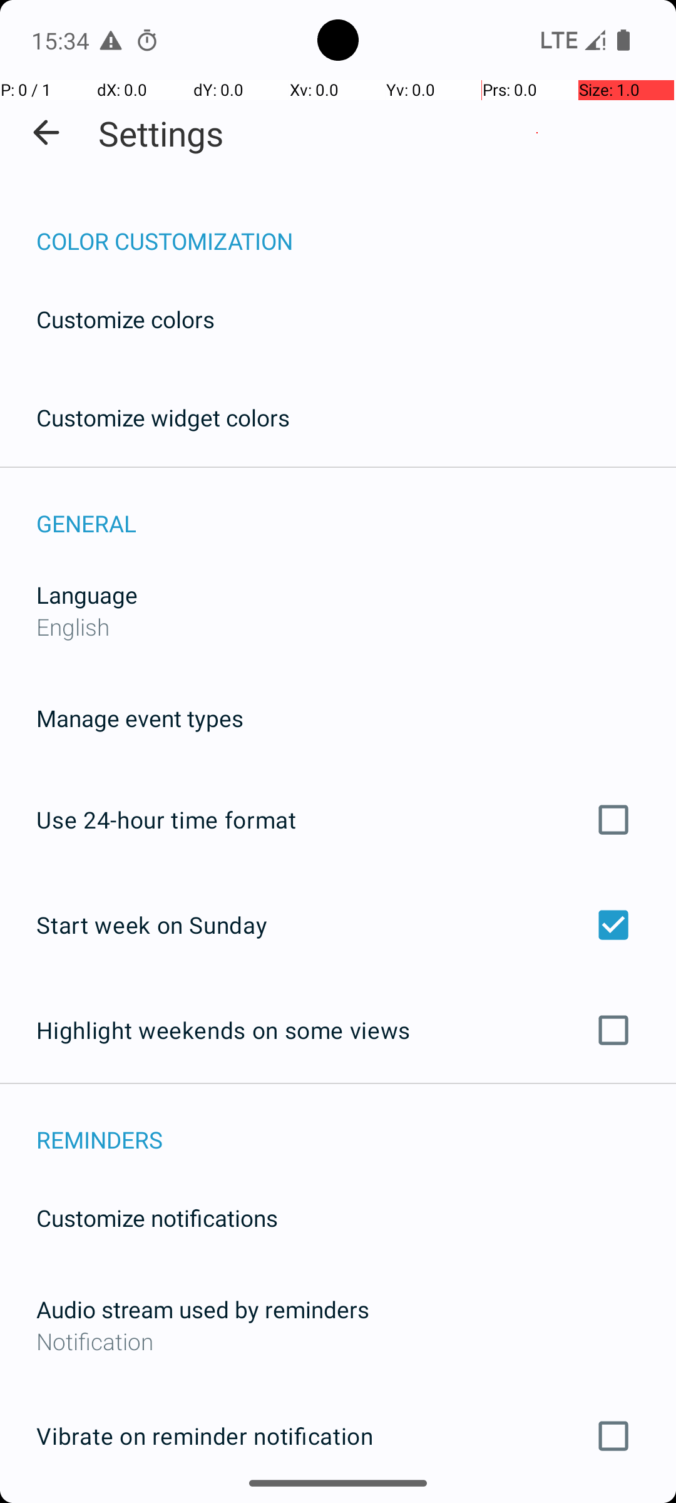  What do you see at coordinates (73, 626) in the screenshot?
I see `English` at bounding box center [73, 626].